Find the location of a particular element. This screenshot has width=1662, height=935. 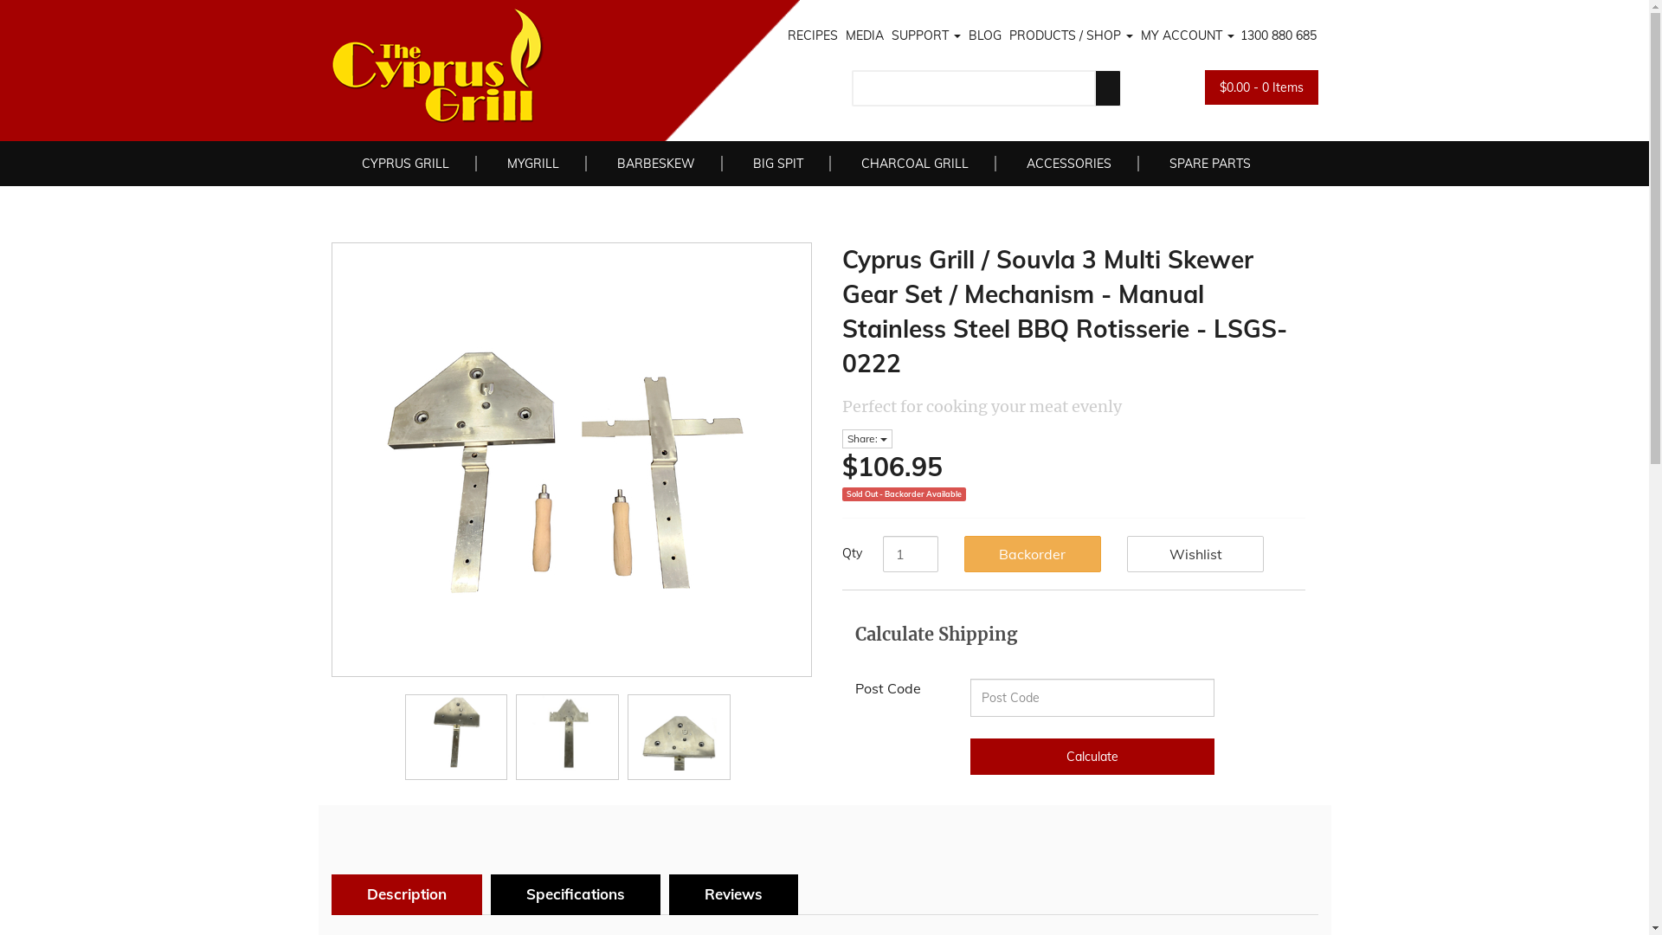

Wishlist is located at coordinates (1195, 554).